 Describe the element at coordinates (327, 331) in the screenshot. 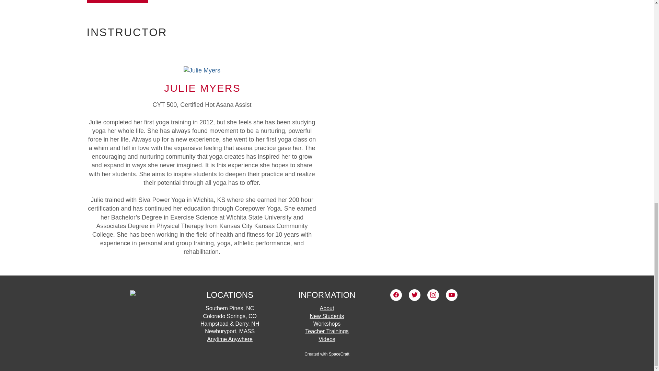

I see `Teacher Trainings` at that location.